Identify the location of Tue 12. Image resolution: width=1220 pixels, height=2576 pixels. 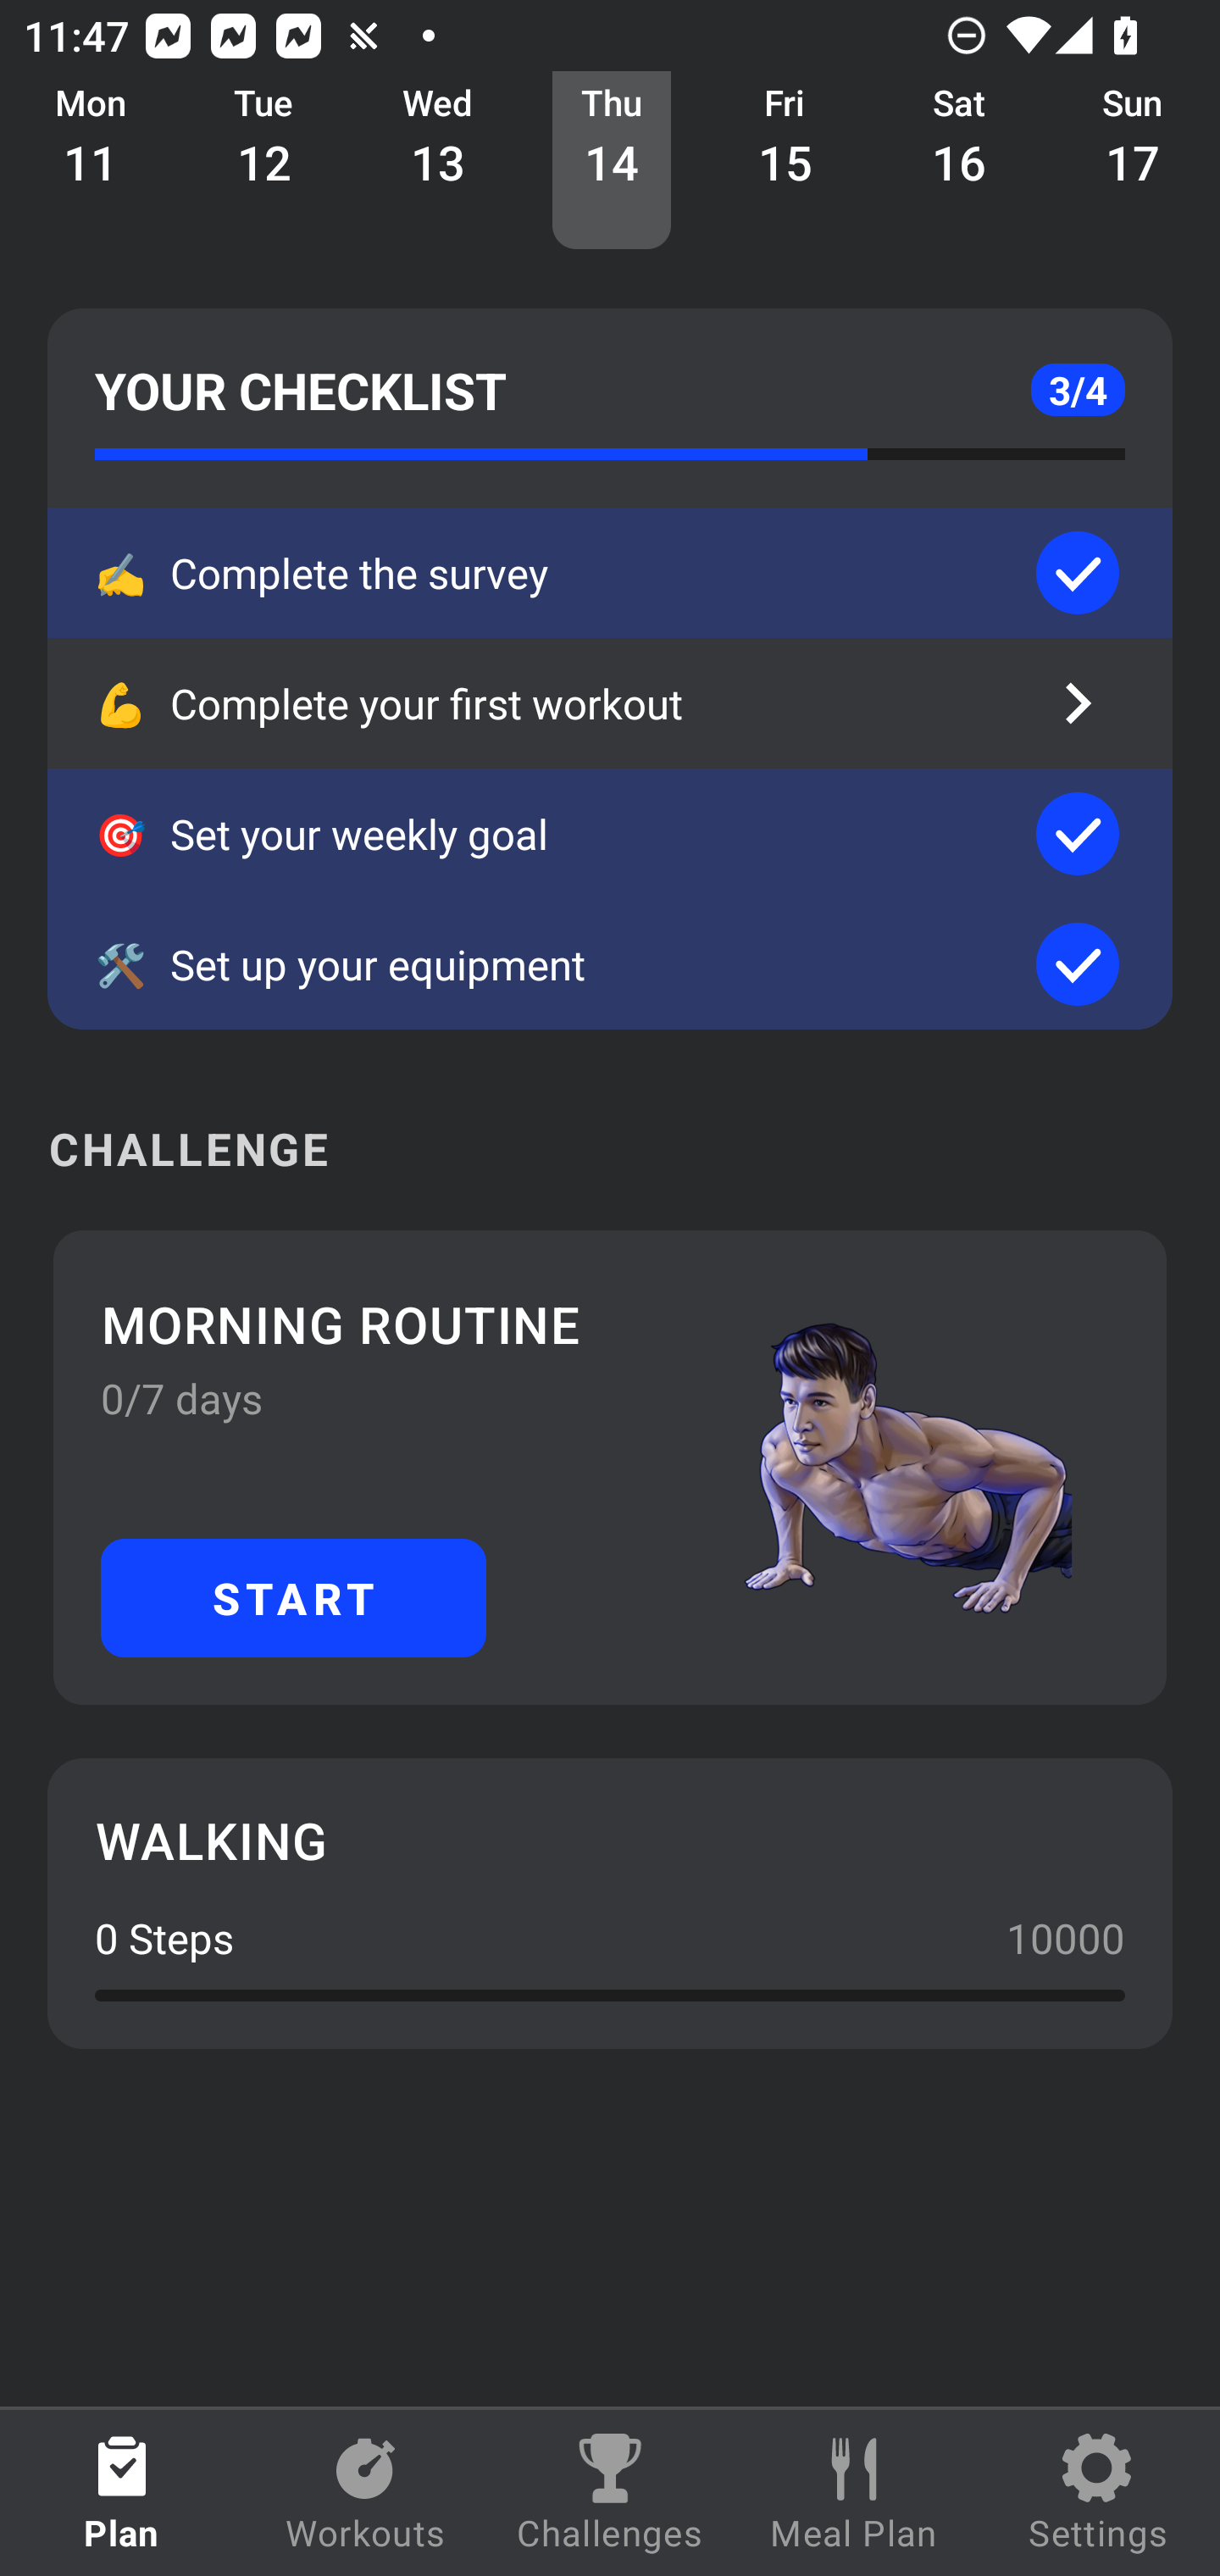
(264, 161).